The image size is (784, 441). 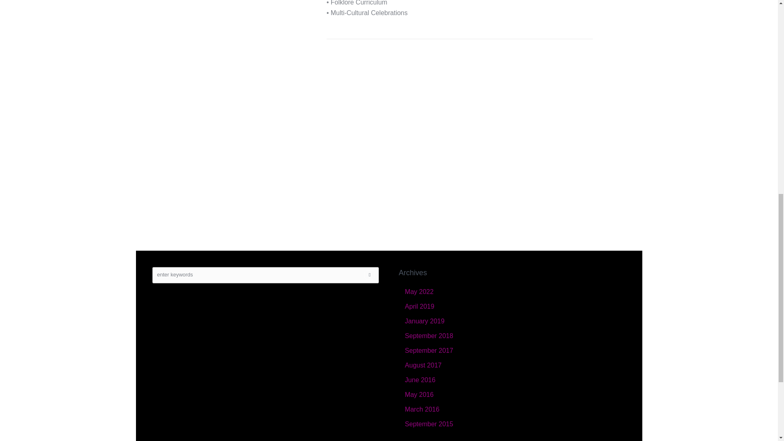 What do you see at coordinates (429, 336) in the screenshot?
I see `September 2018` at bounding box center [429, 336].